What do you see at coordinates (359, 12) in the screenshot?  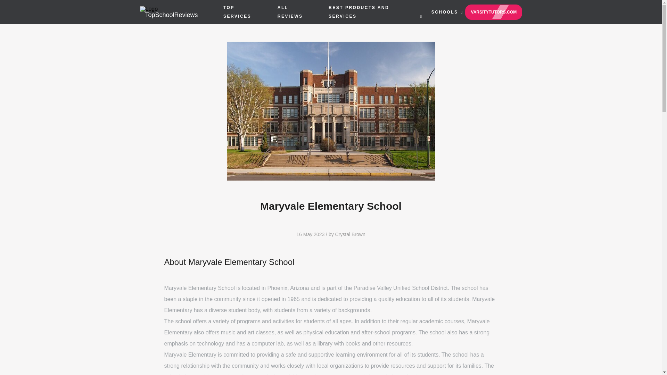 I see `BEST PRODUCTS AND SERVICES` at bounding box center [359, 12].